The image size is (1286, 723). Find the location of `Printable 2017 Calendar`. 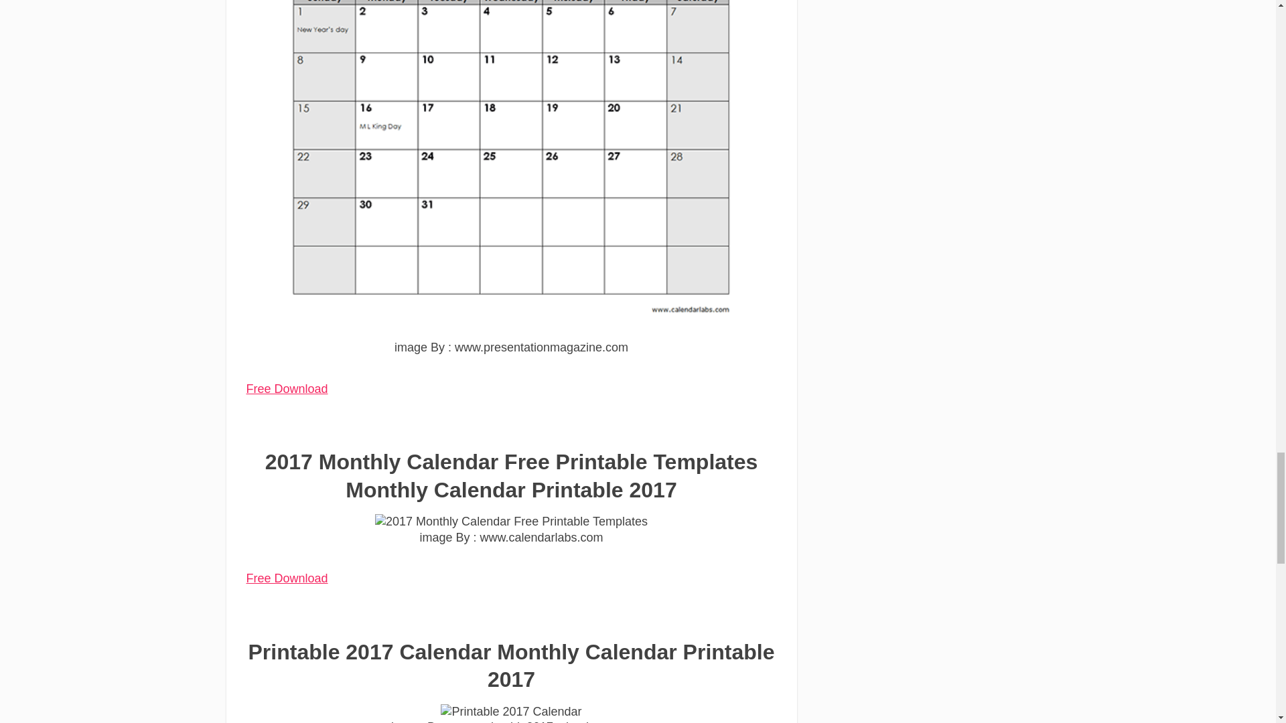

Printable 2017 Calendar is located at coordinates (510, 711).